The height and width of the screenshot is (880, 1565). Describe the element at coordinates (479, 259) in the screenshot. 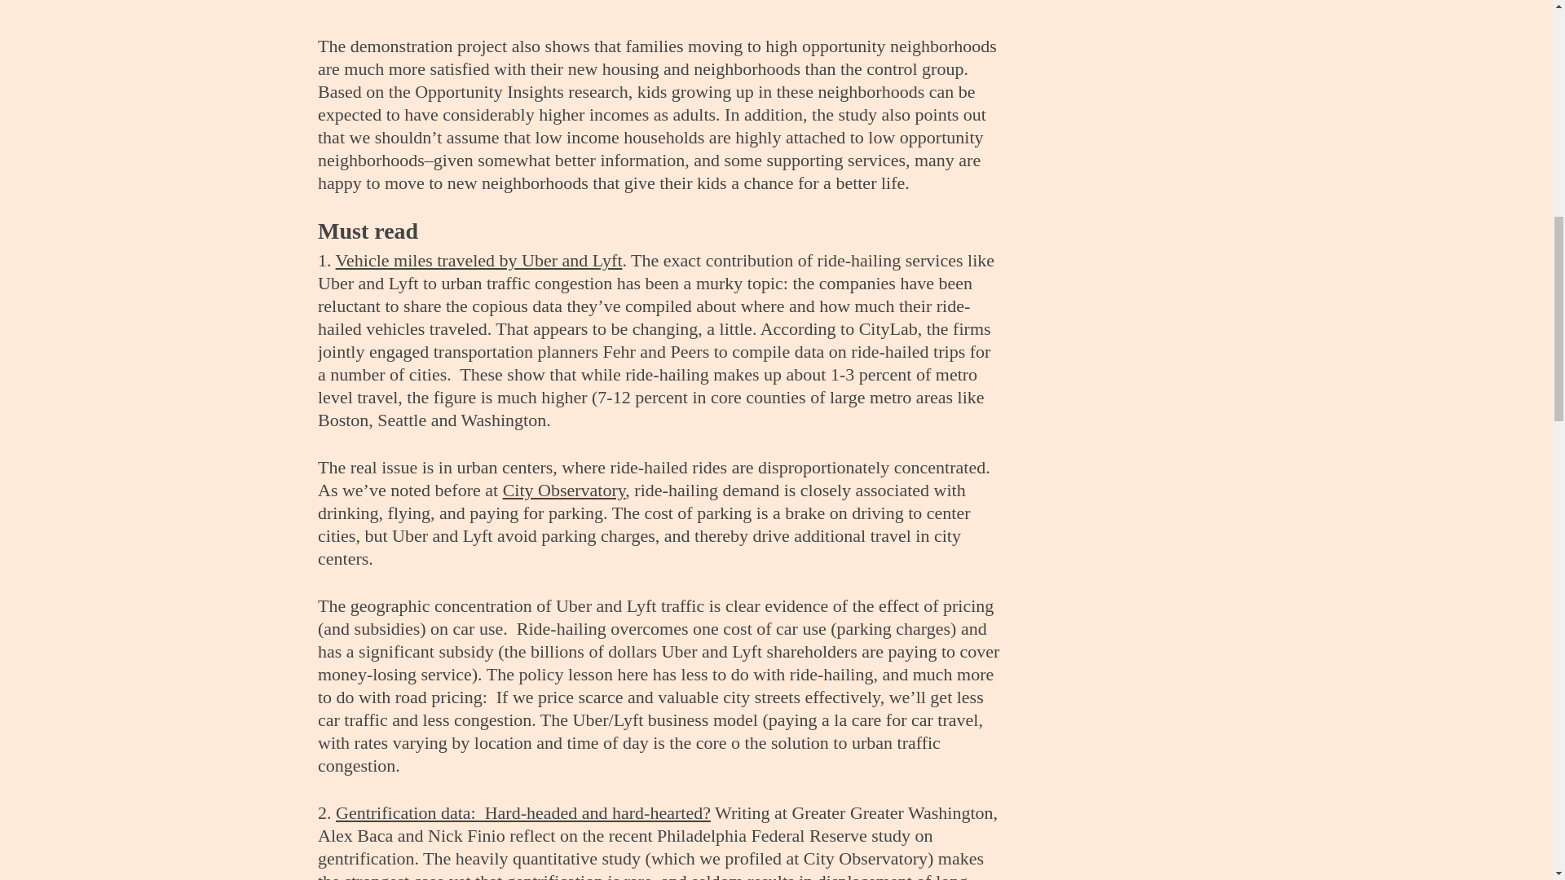

I see `Vehicle miles traveled by Uber and Lyft` at that location.